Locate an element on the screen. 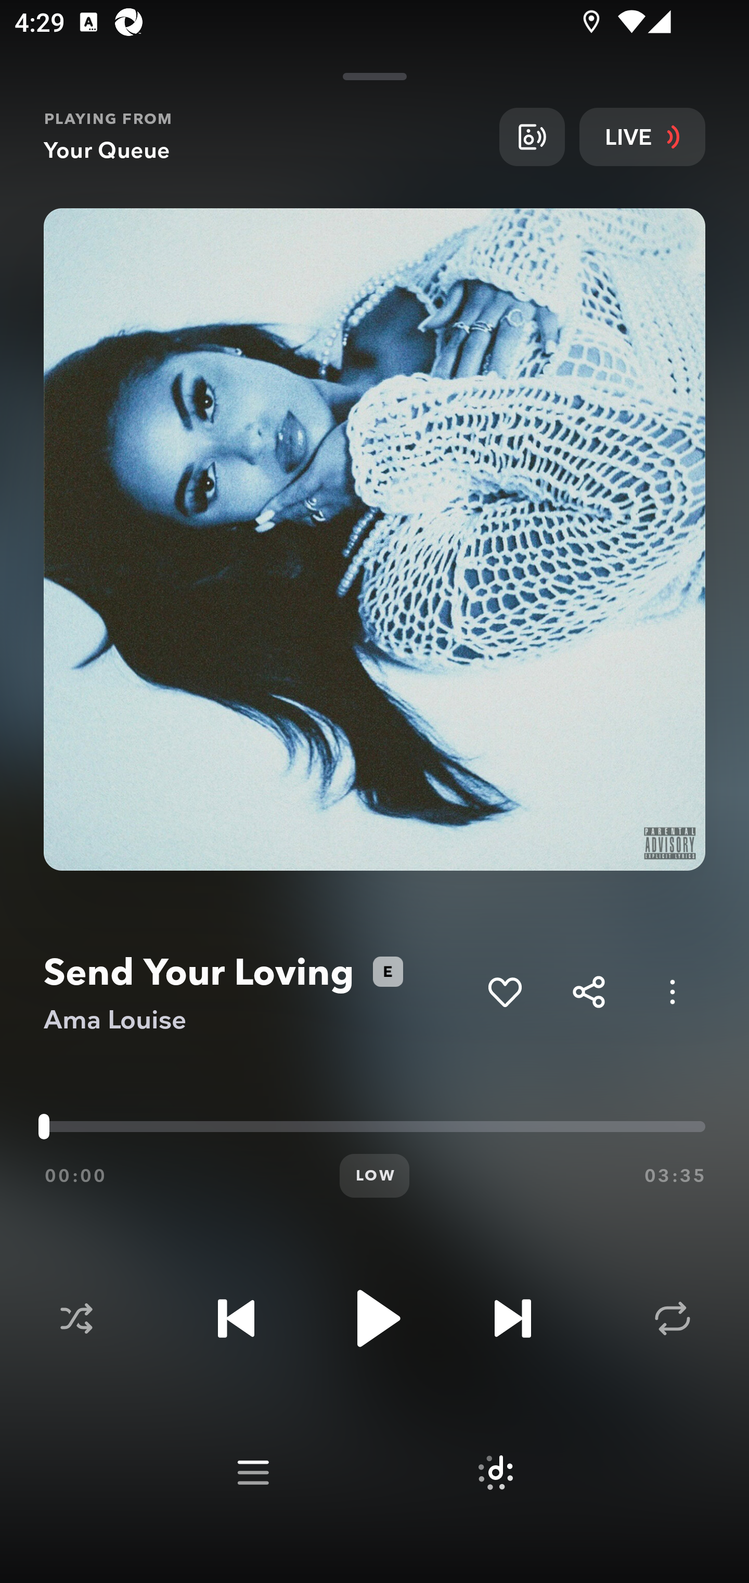 Image resolution: width=749 pixels, height=1583 pixels. Play queue is located at coordinates (253, 1473).